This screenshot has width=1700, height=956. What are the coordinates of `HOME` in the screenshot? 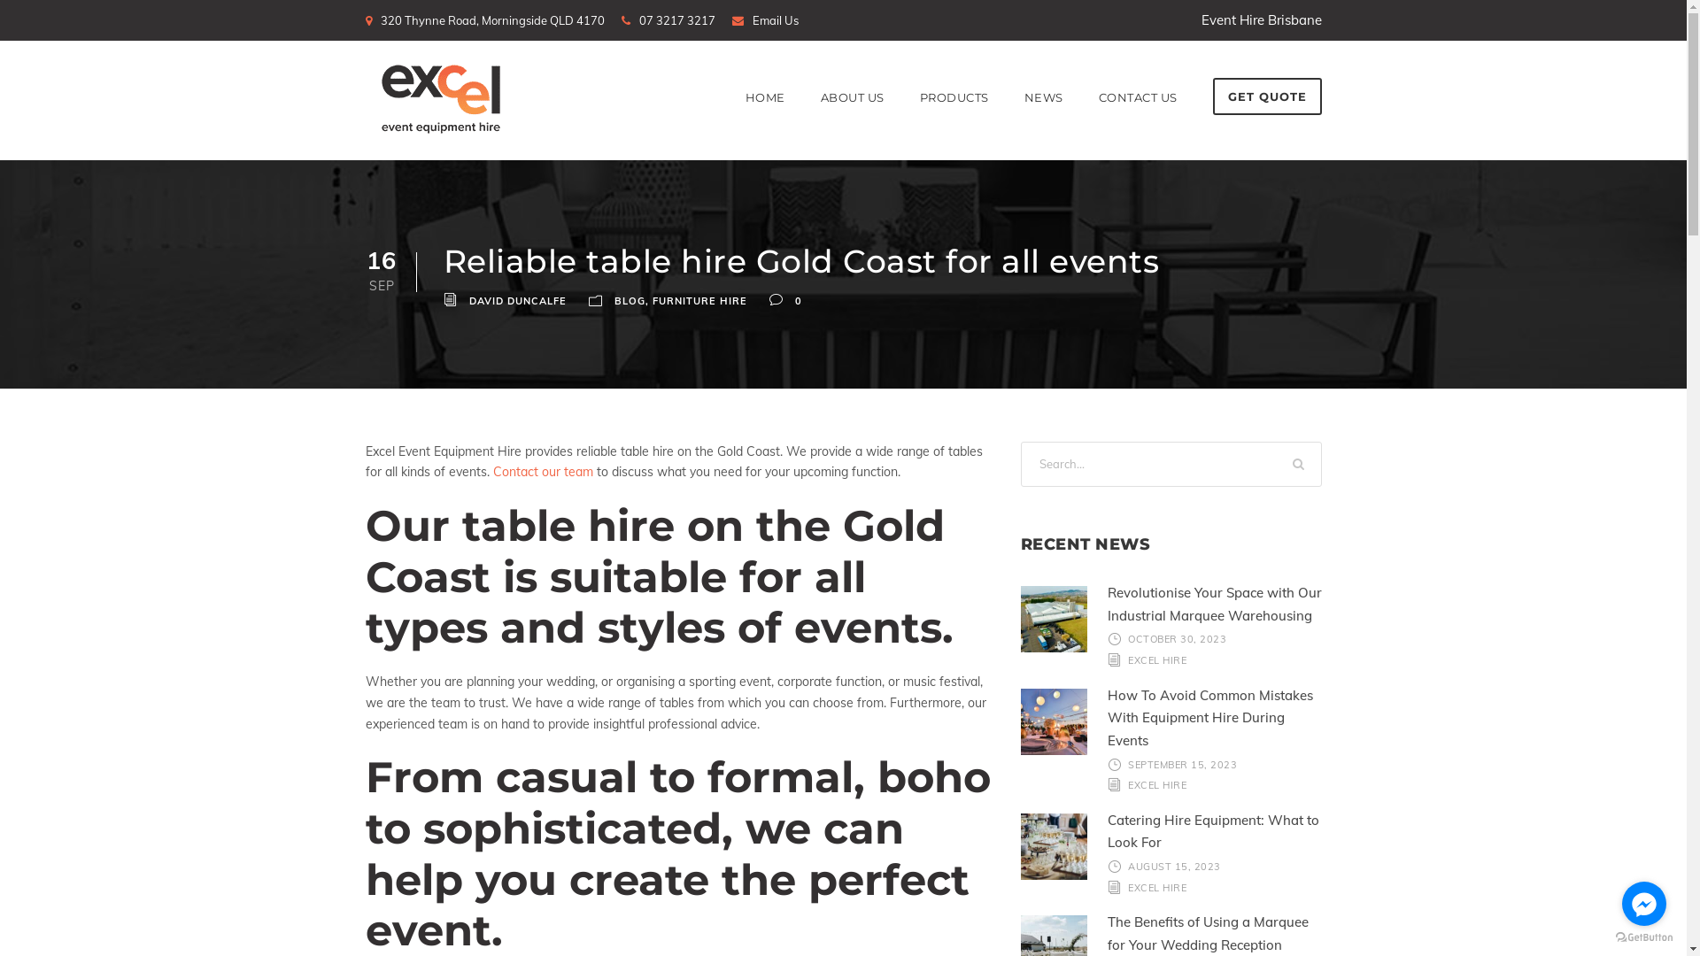 It's located at (765, 123).